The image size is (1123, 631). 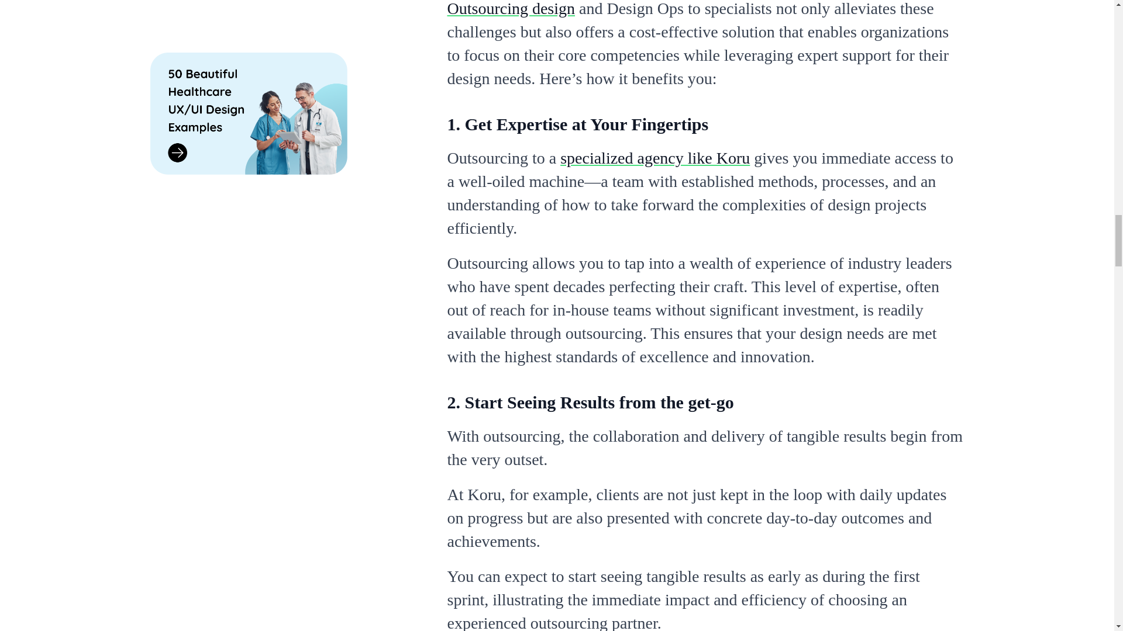 What do you see at coordinates (655, 158) in the screenshot?
I see `specialized agency like Koru` at bounding box center [655, 158].